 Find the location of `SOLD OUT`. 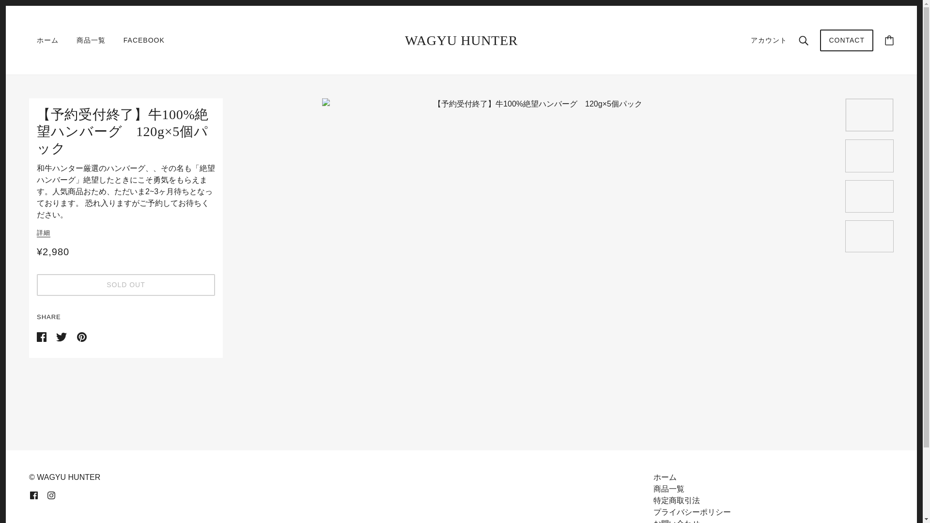

SOLD OUT is located at coordinates (126, 285).